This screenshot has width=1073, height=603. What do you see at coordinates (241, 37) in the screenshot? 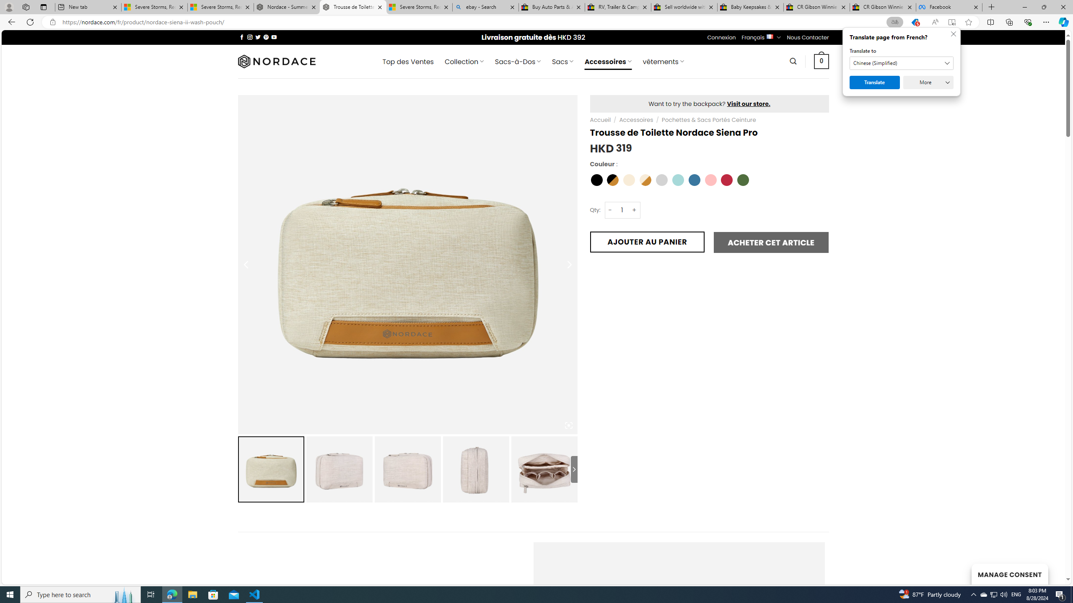
I see `Nous suivre sur Facebook` at bounding box center [241, 37].